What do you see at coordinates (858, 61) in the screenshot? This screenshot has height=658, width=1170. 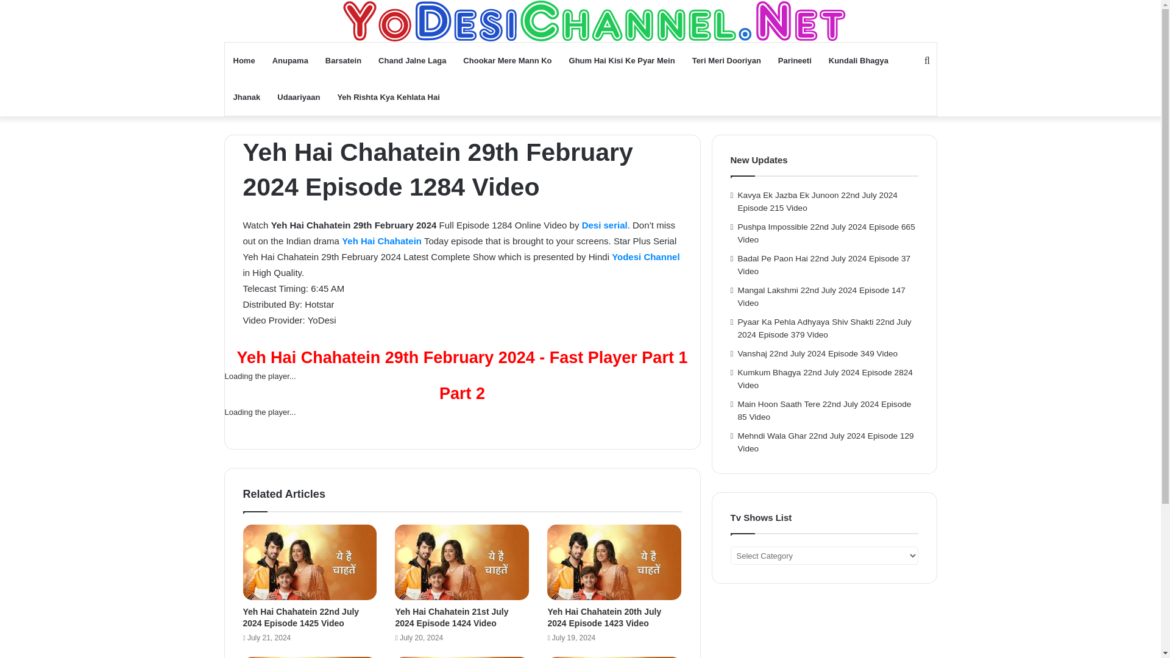 I see `Kundali Bhagya` at bounding box center [858, 61].